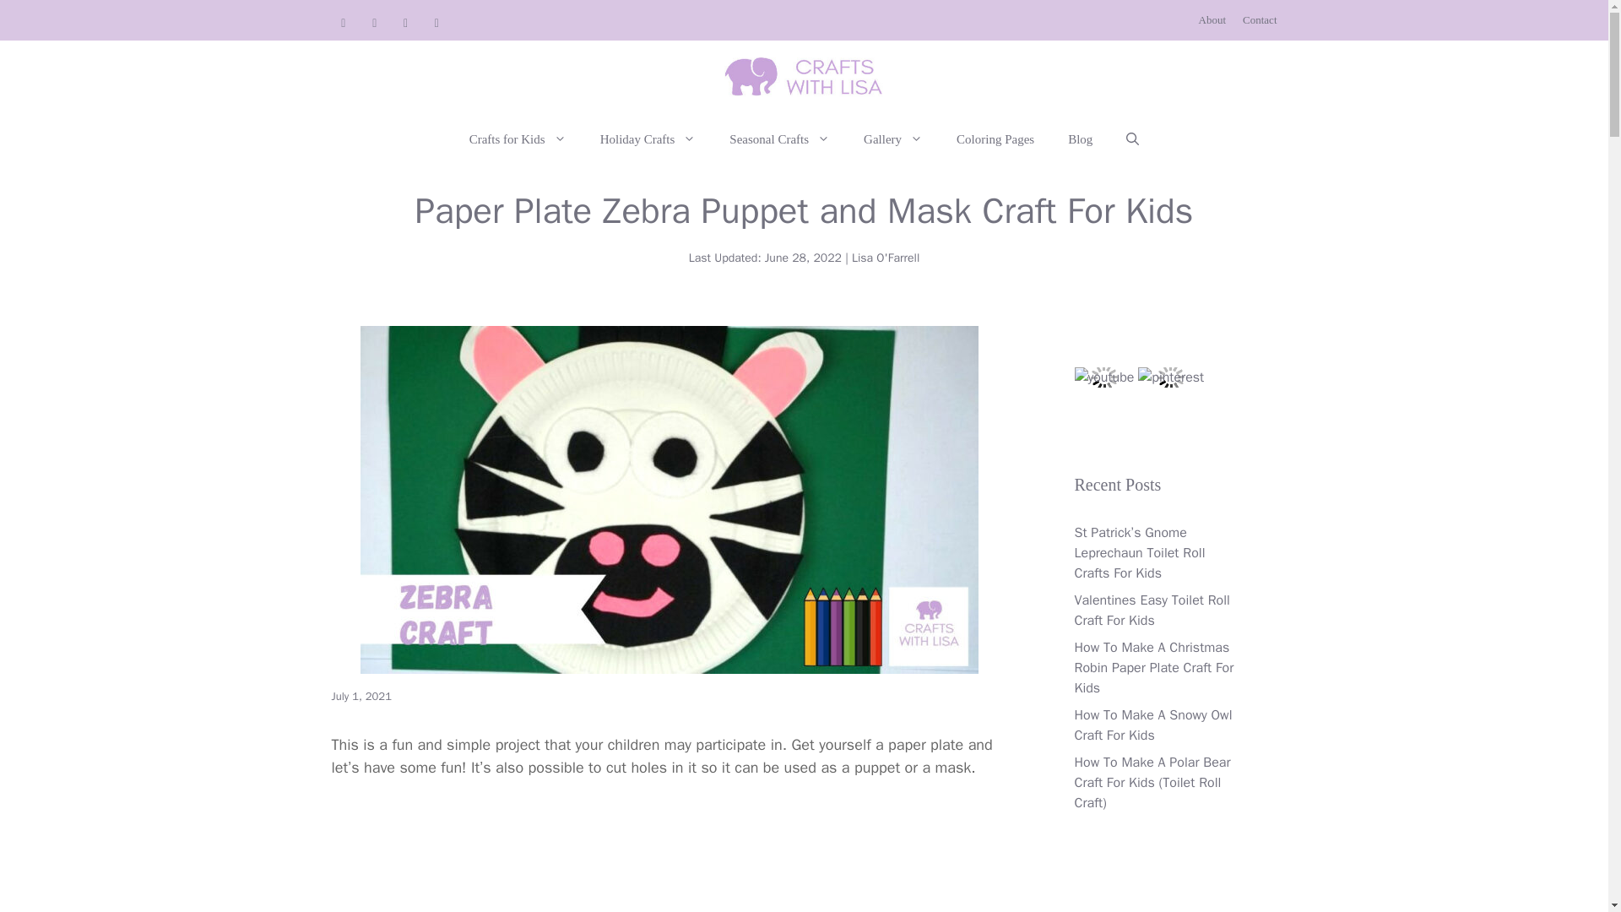  What do you see at coordinates (343, 24) in the screenshot?
I see `YouTube` at bounding box center [343, 24].